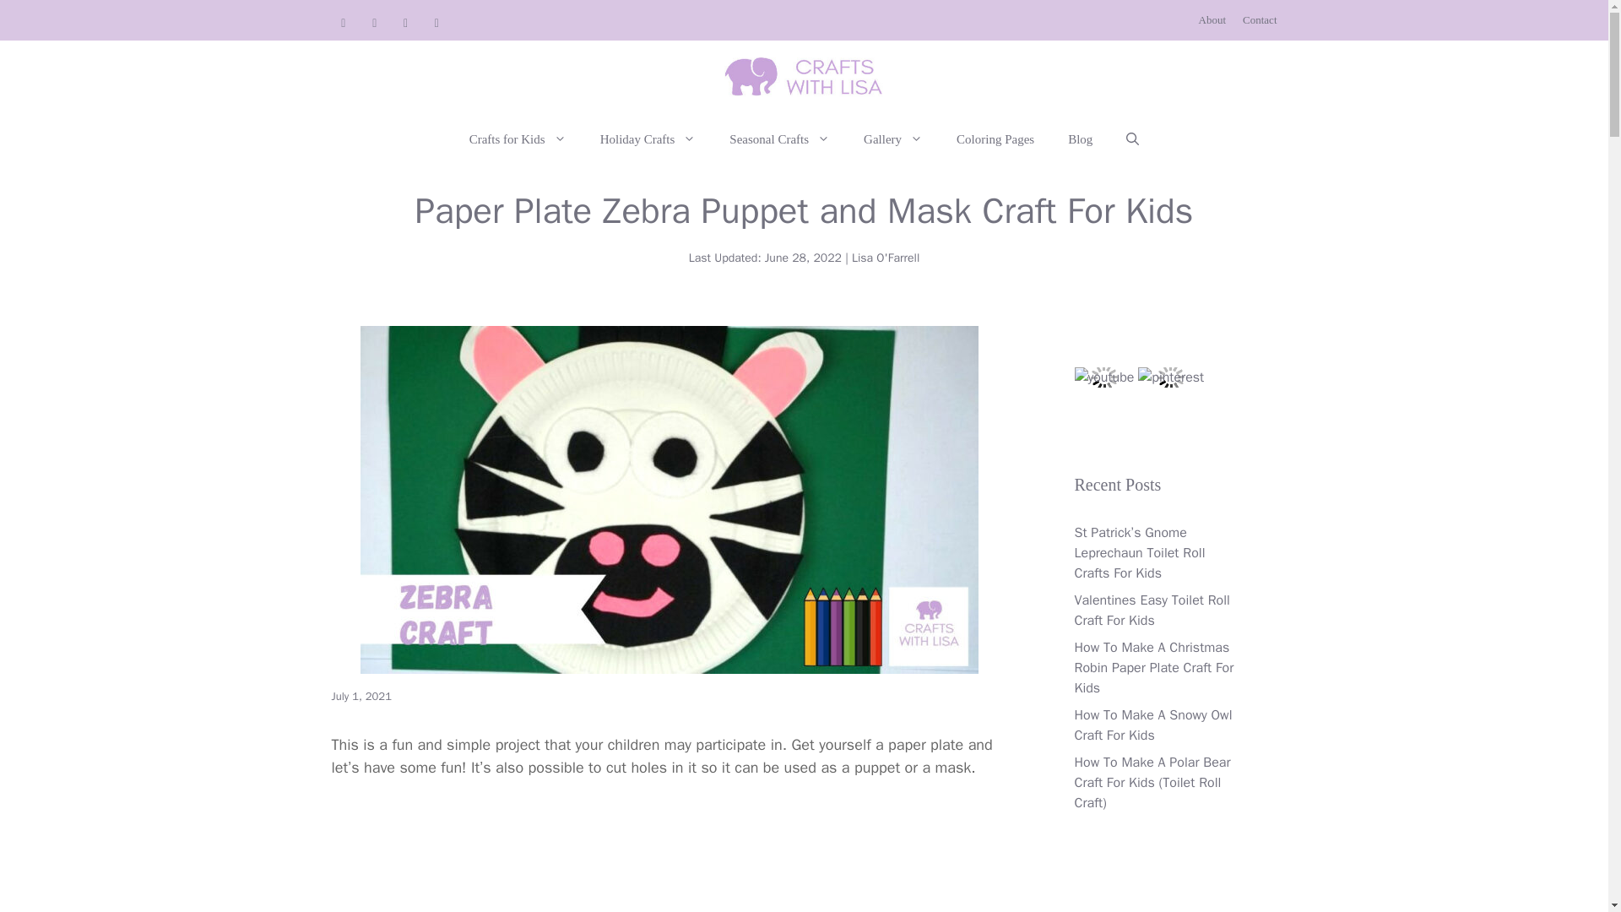  What do you see at coordinates (343, 24) in the screenshot?
I see `YouTube` at bounding box center [343, 24].